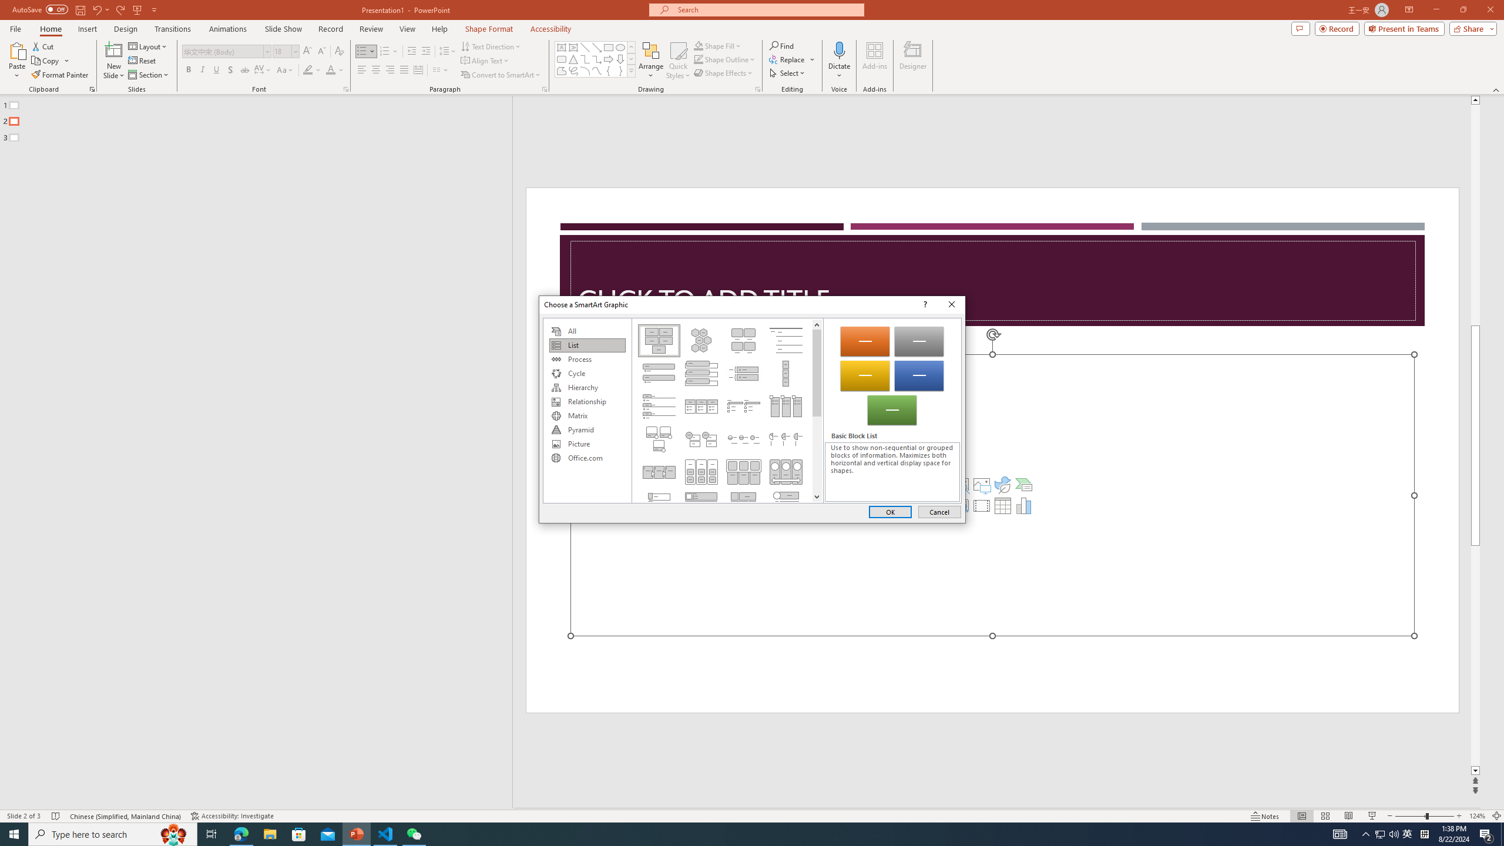 This screenshot has width=1504, height=846. What do you see at coordinates (752, 815) in the screenshot?
I see `Class: MsoCommandBar` at bounding box center [752, 815].